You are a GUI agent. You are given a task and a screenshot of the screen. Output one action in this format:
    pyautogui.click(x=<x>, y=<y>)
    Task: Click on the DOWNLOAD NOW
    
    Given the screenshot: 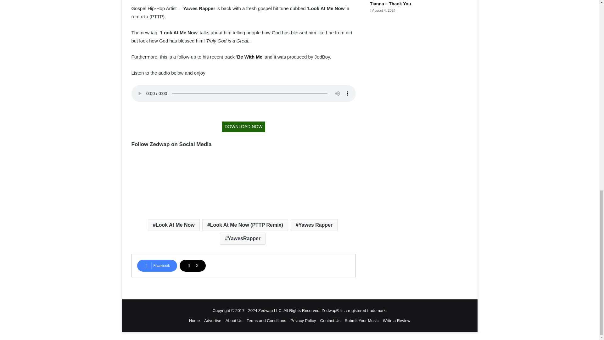 What is the action you would take?
    pyautogui.click(x=243, y=127)
    